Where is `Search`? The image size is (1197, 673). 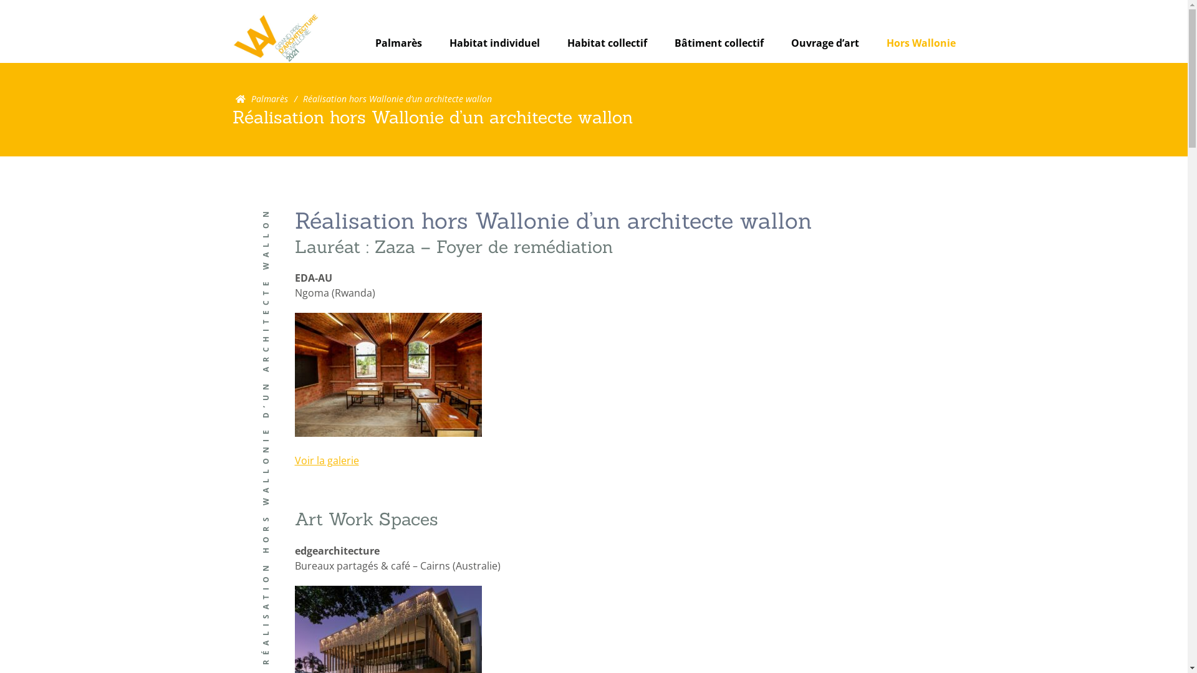 Search is located at coordinates (717, 69).